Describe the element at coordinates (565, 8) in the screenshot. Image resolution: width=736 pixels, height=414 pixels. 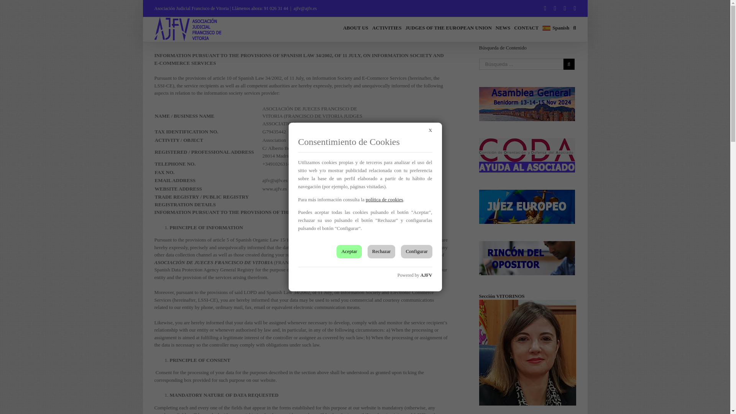
I see `Youtube` at that location.